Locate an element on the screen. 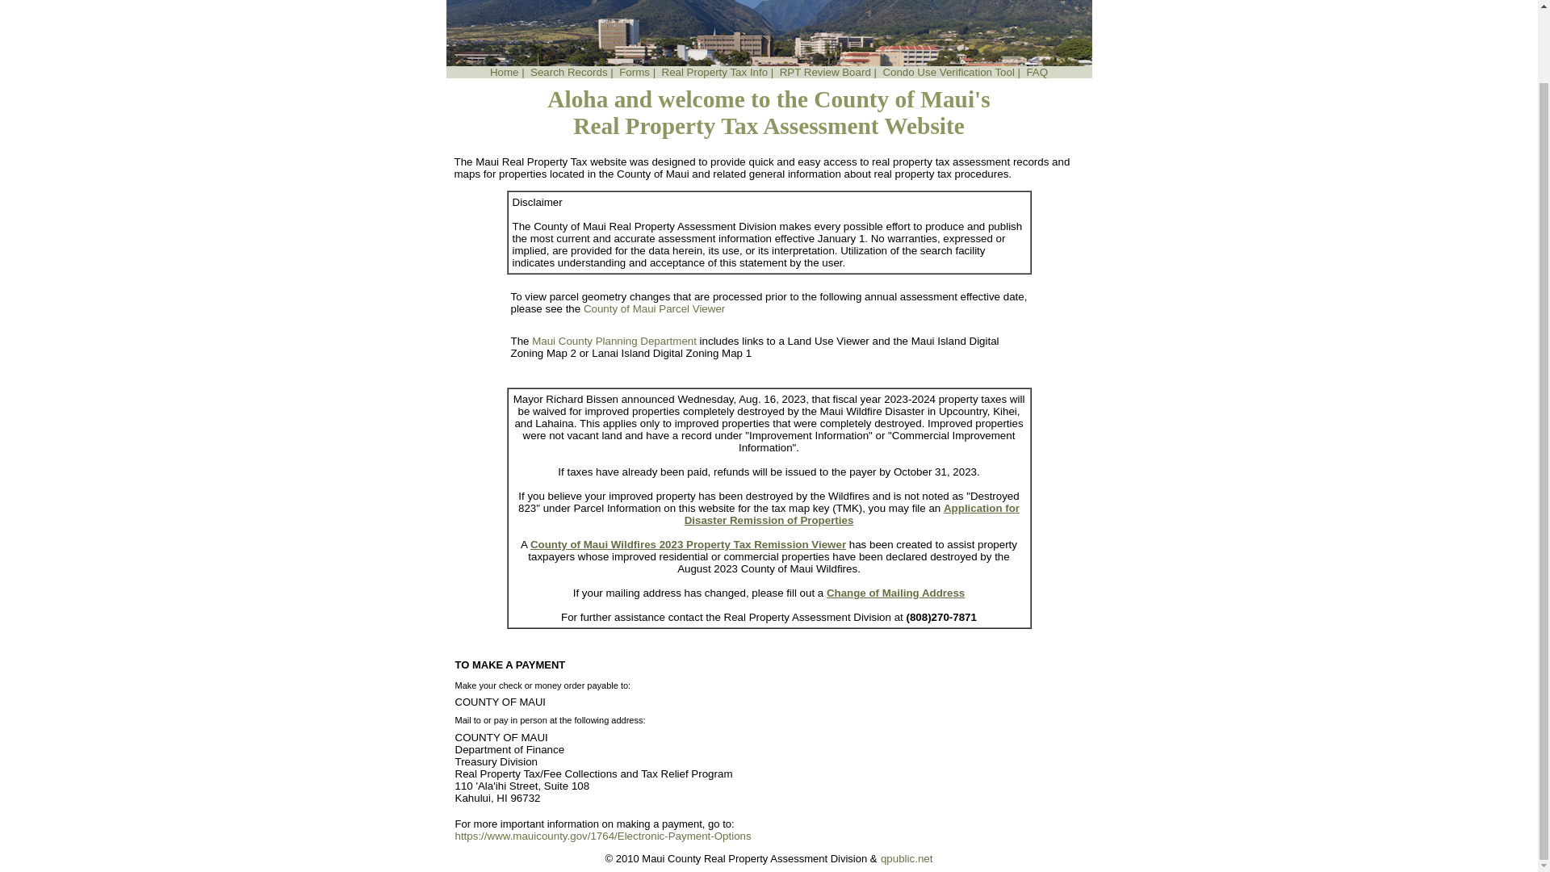 This screenshot has width=1550, height=872. County of Maui Wildfires 2023 Property Tax Remission Viewer is located at coordinates (688, 544).